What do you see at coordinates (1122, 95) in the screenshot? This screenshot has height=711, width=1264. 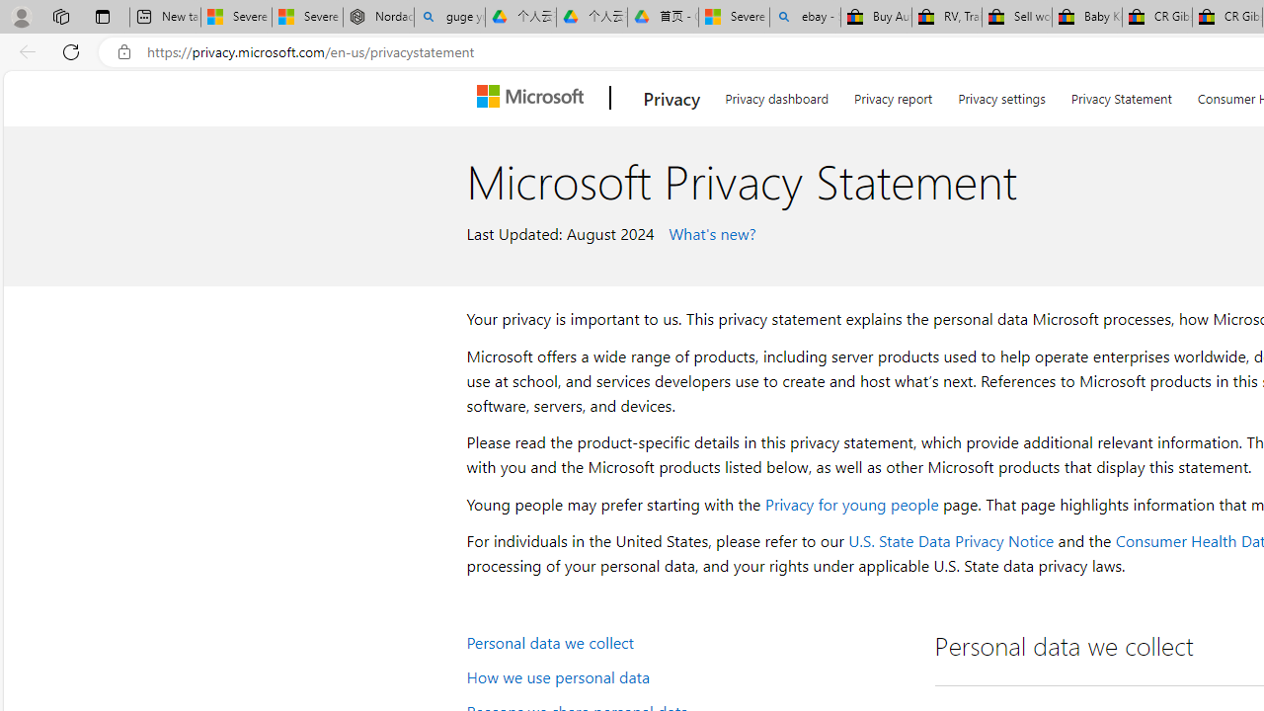 I see `Privacy Statement` at bounding box center [1122, 95].